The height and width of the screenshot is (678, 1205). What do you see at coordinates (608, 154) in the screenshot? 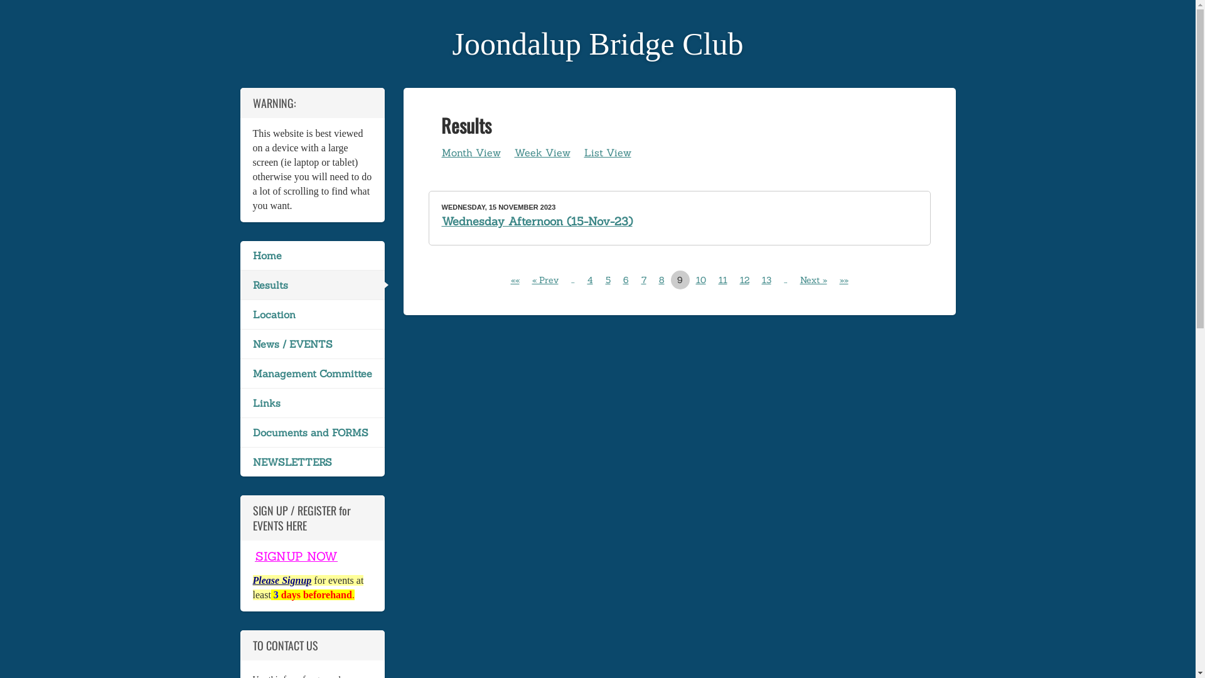
I see `List View` at bounding box center [608, 154].